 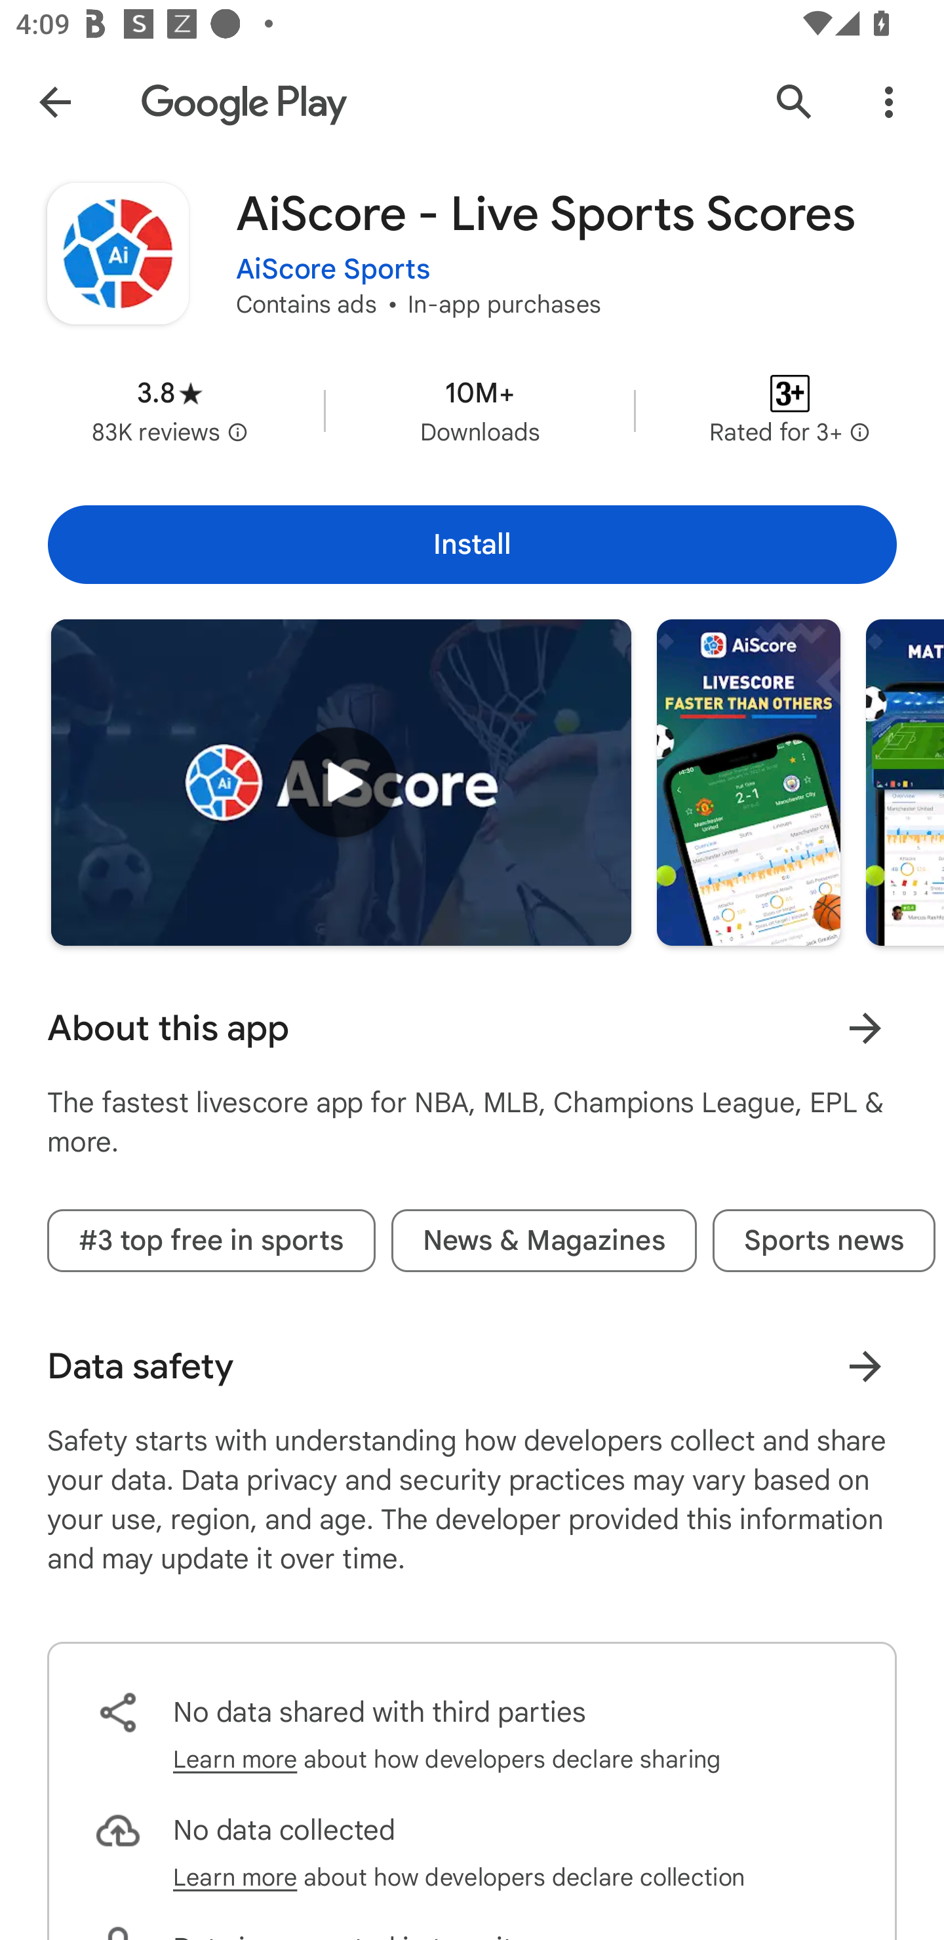 I want to click on Install, so click(x=472, y=544).